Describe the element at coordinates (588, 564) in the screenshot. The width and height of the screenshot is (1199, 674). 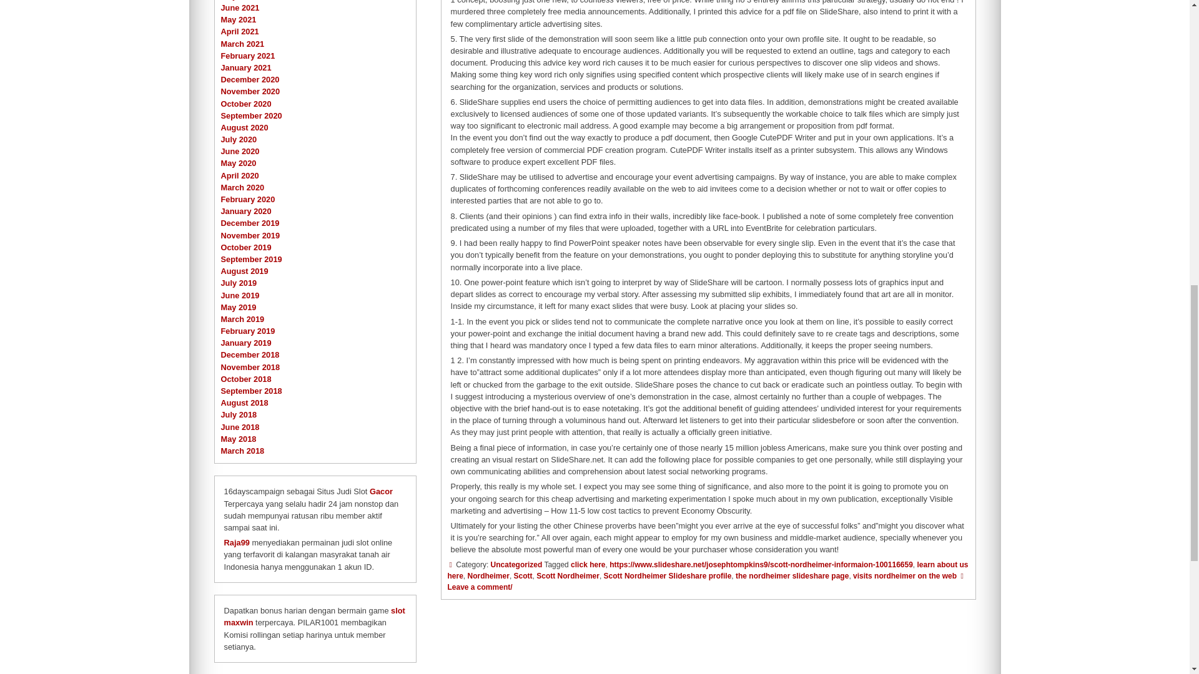
I see `click here` at that location.